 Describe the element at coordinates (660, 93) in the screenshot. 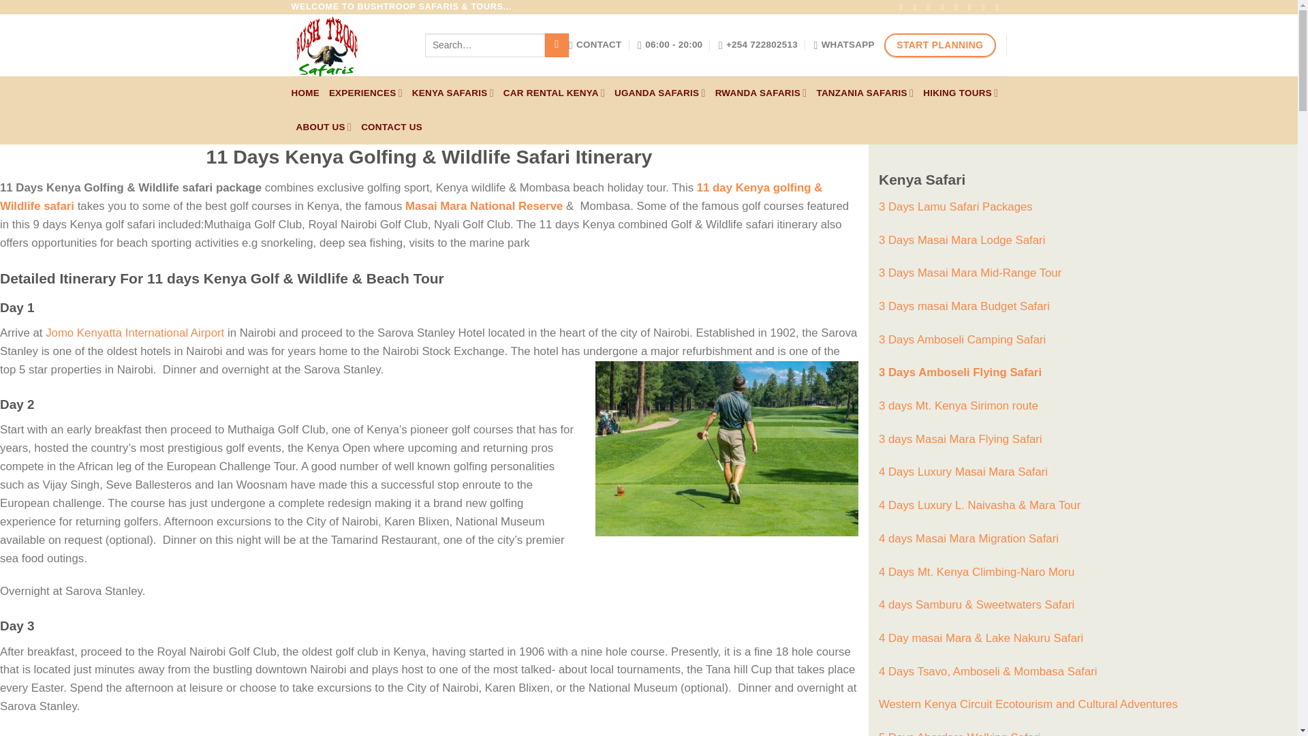

I see `UGANDA SAFARIS` at that location.